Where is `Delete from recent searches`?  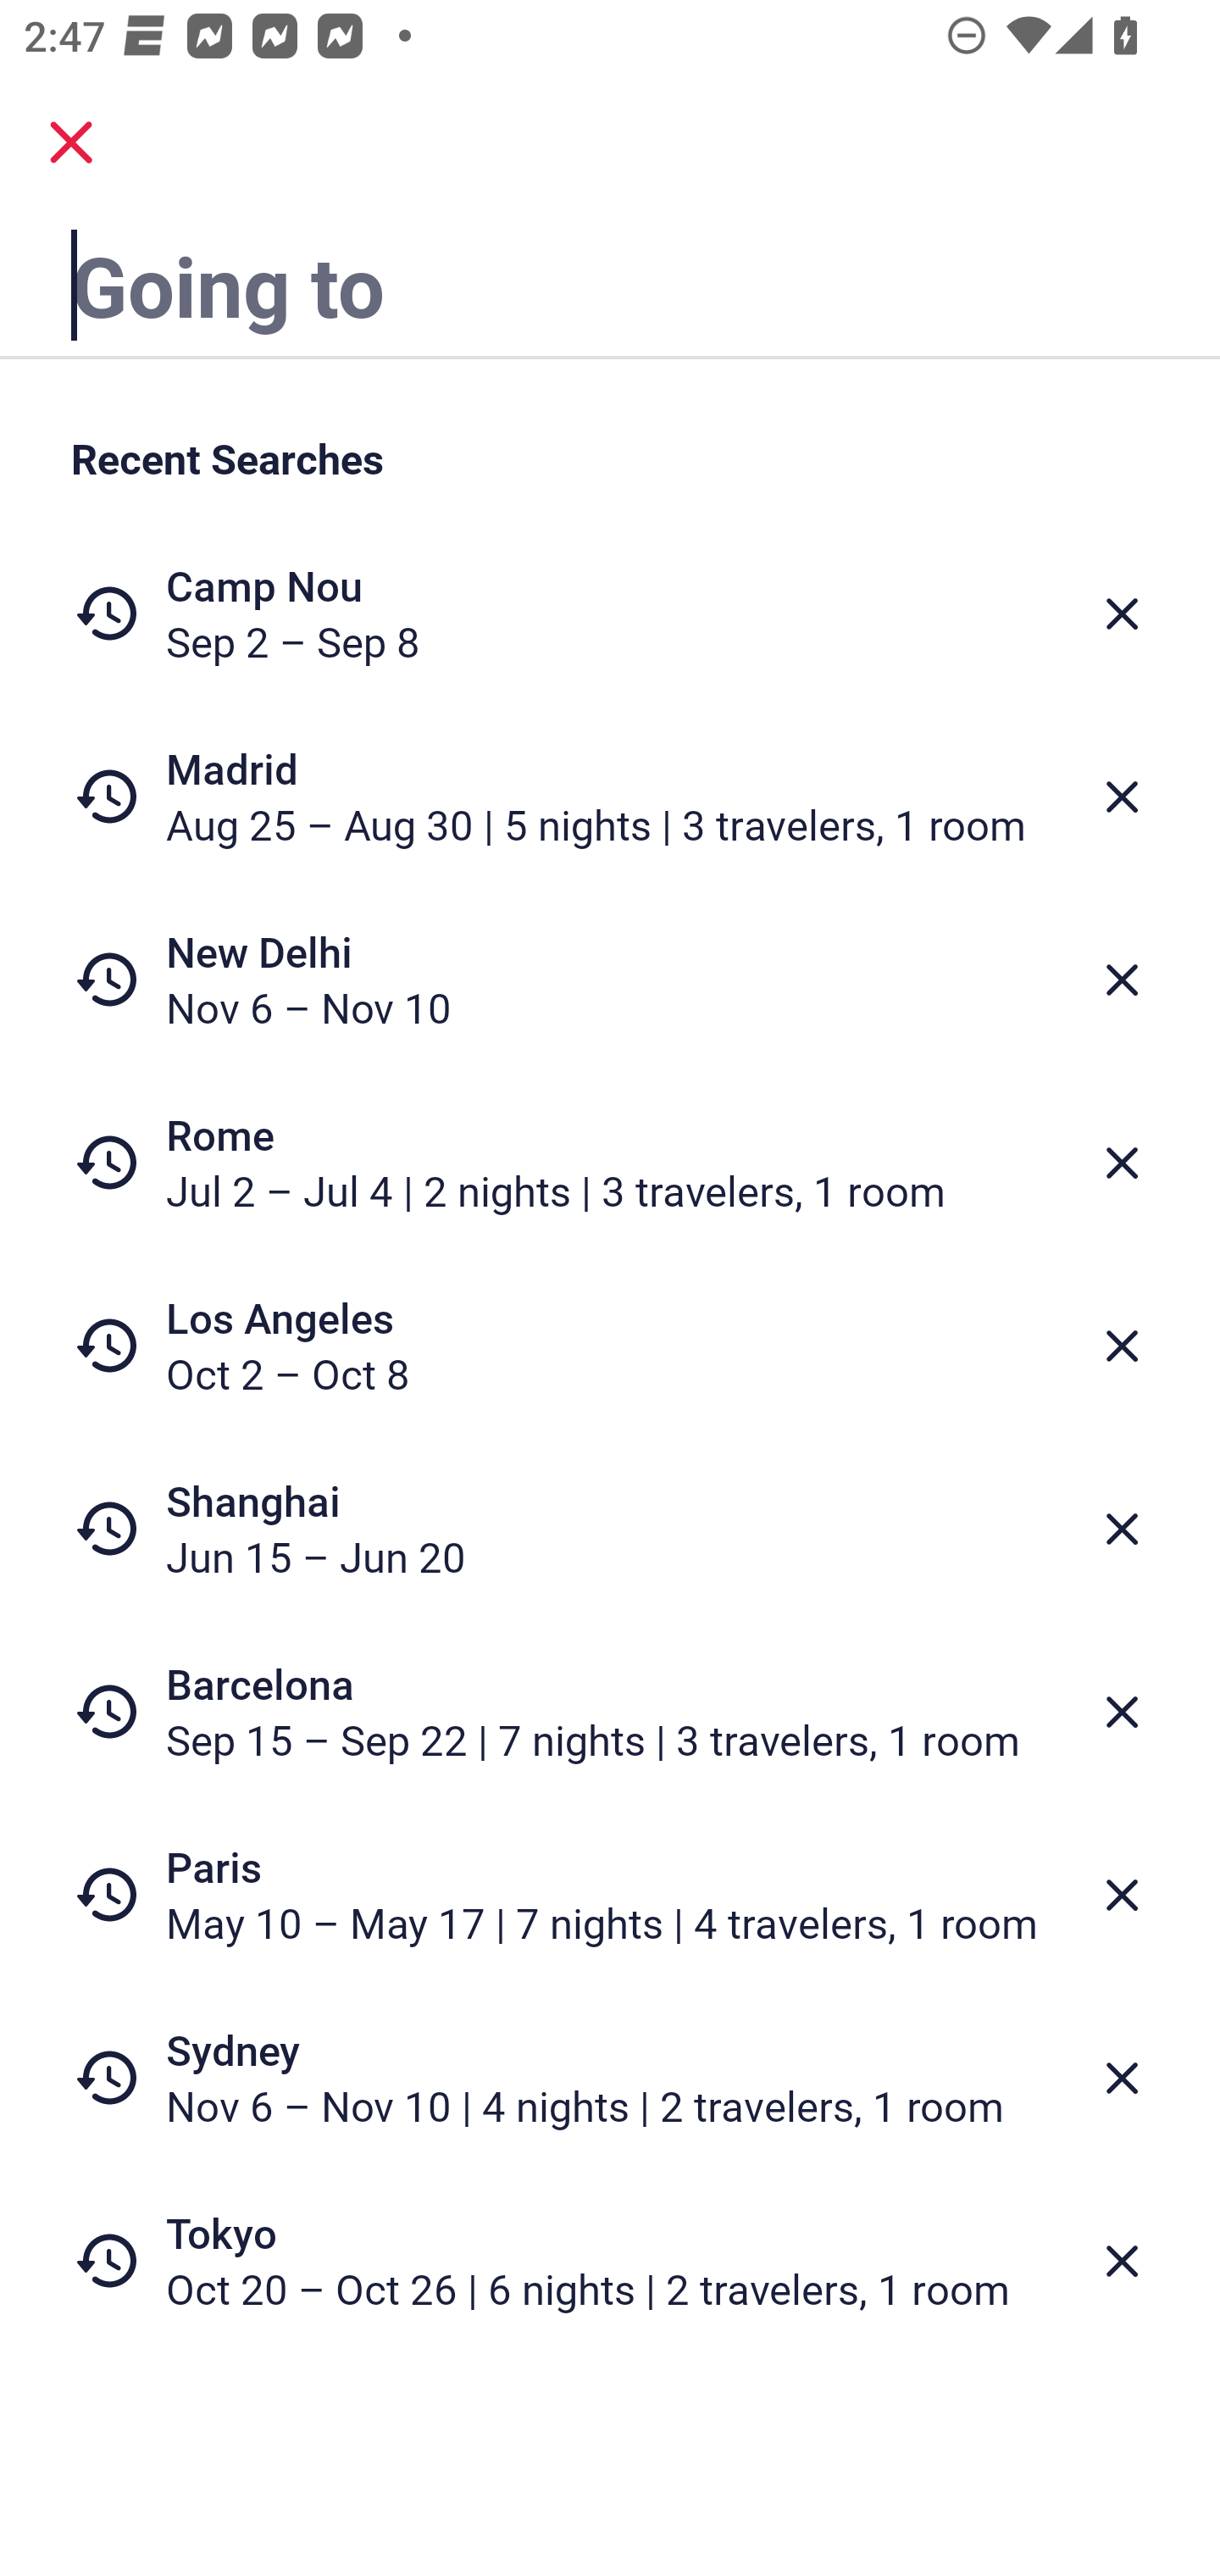 Delete from recent searches is located at coordinates (1122, 1712).